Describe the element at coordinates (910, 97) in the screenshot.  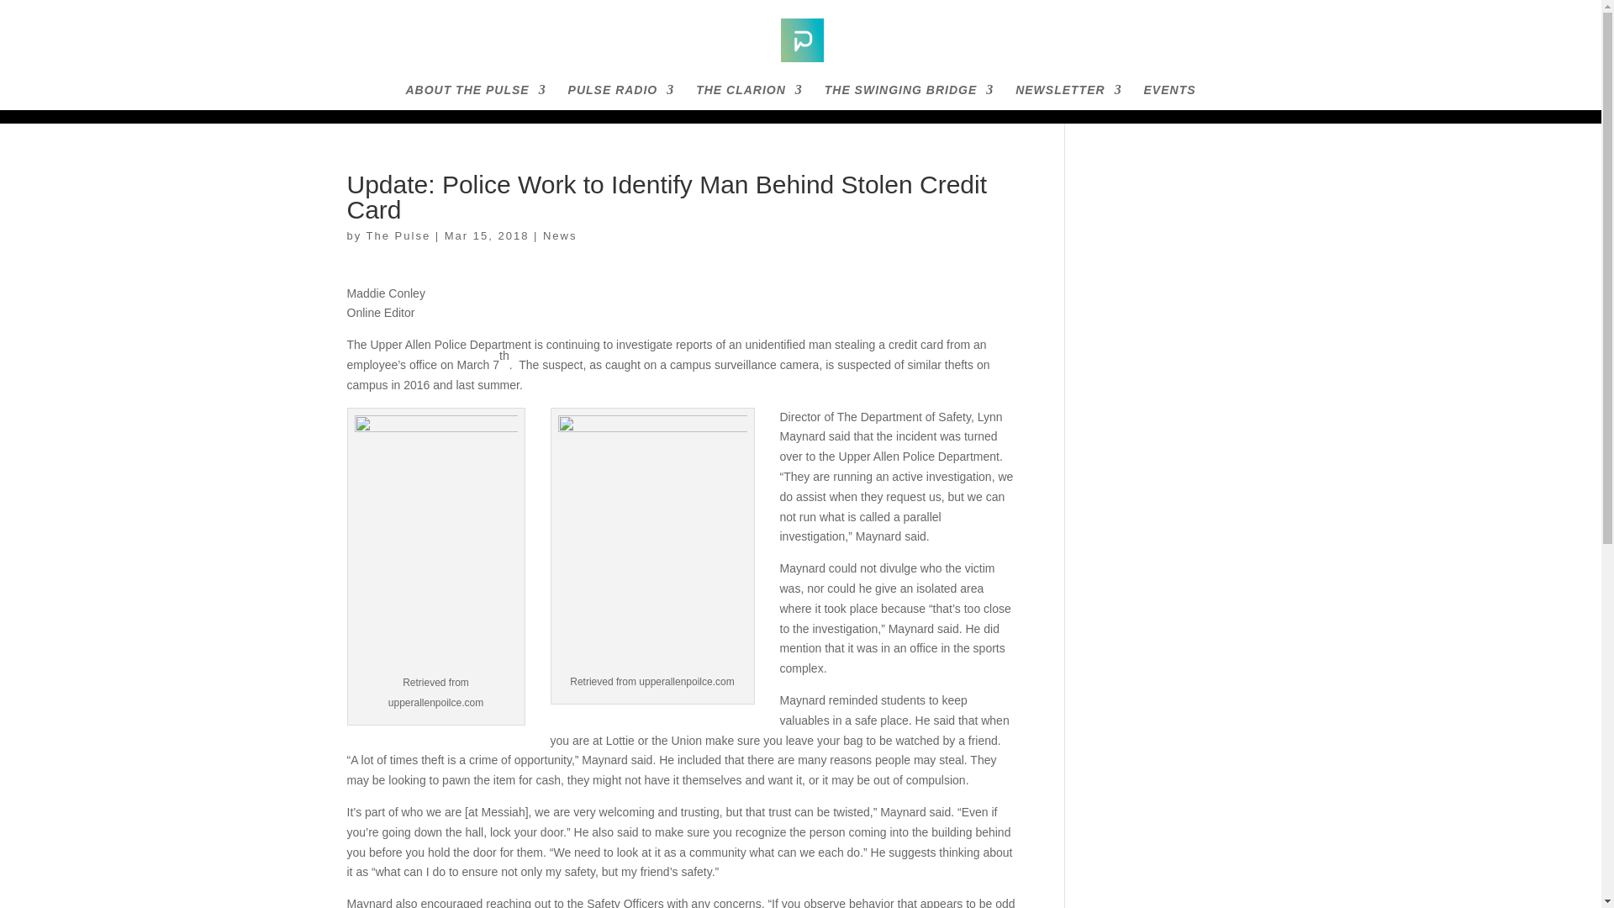
I see `THE SWINGING BRIDGE` at that location.